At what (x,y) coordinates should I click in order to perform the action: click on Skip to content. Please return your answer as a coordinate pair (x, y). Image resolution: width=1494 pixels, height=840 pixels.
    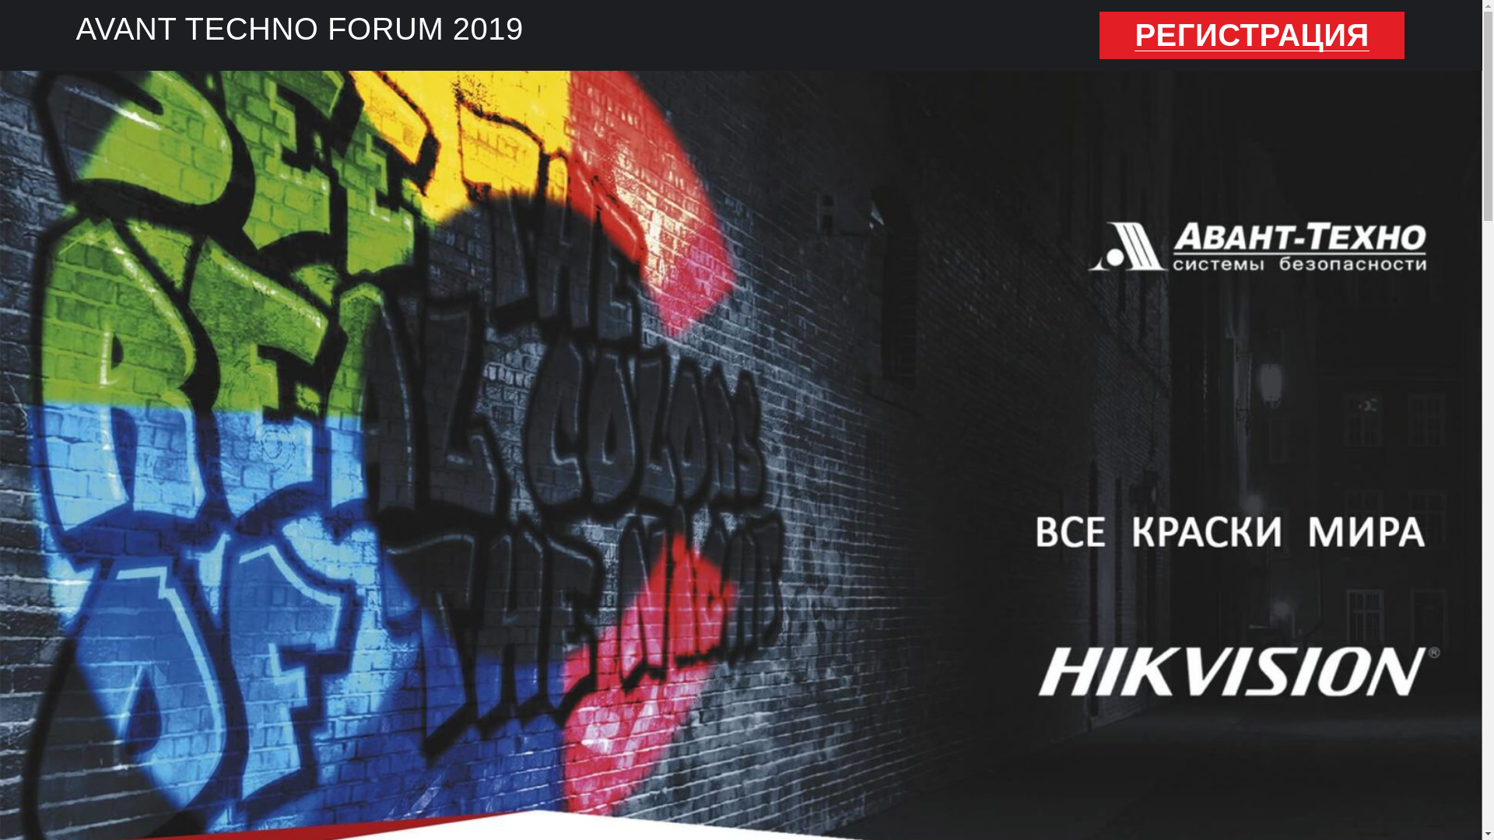
    Looking at the image, I should click on (0, 0).